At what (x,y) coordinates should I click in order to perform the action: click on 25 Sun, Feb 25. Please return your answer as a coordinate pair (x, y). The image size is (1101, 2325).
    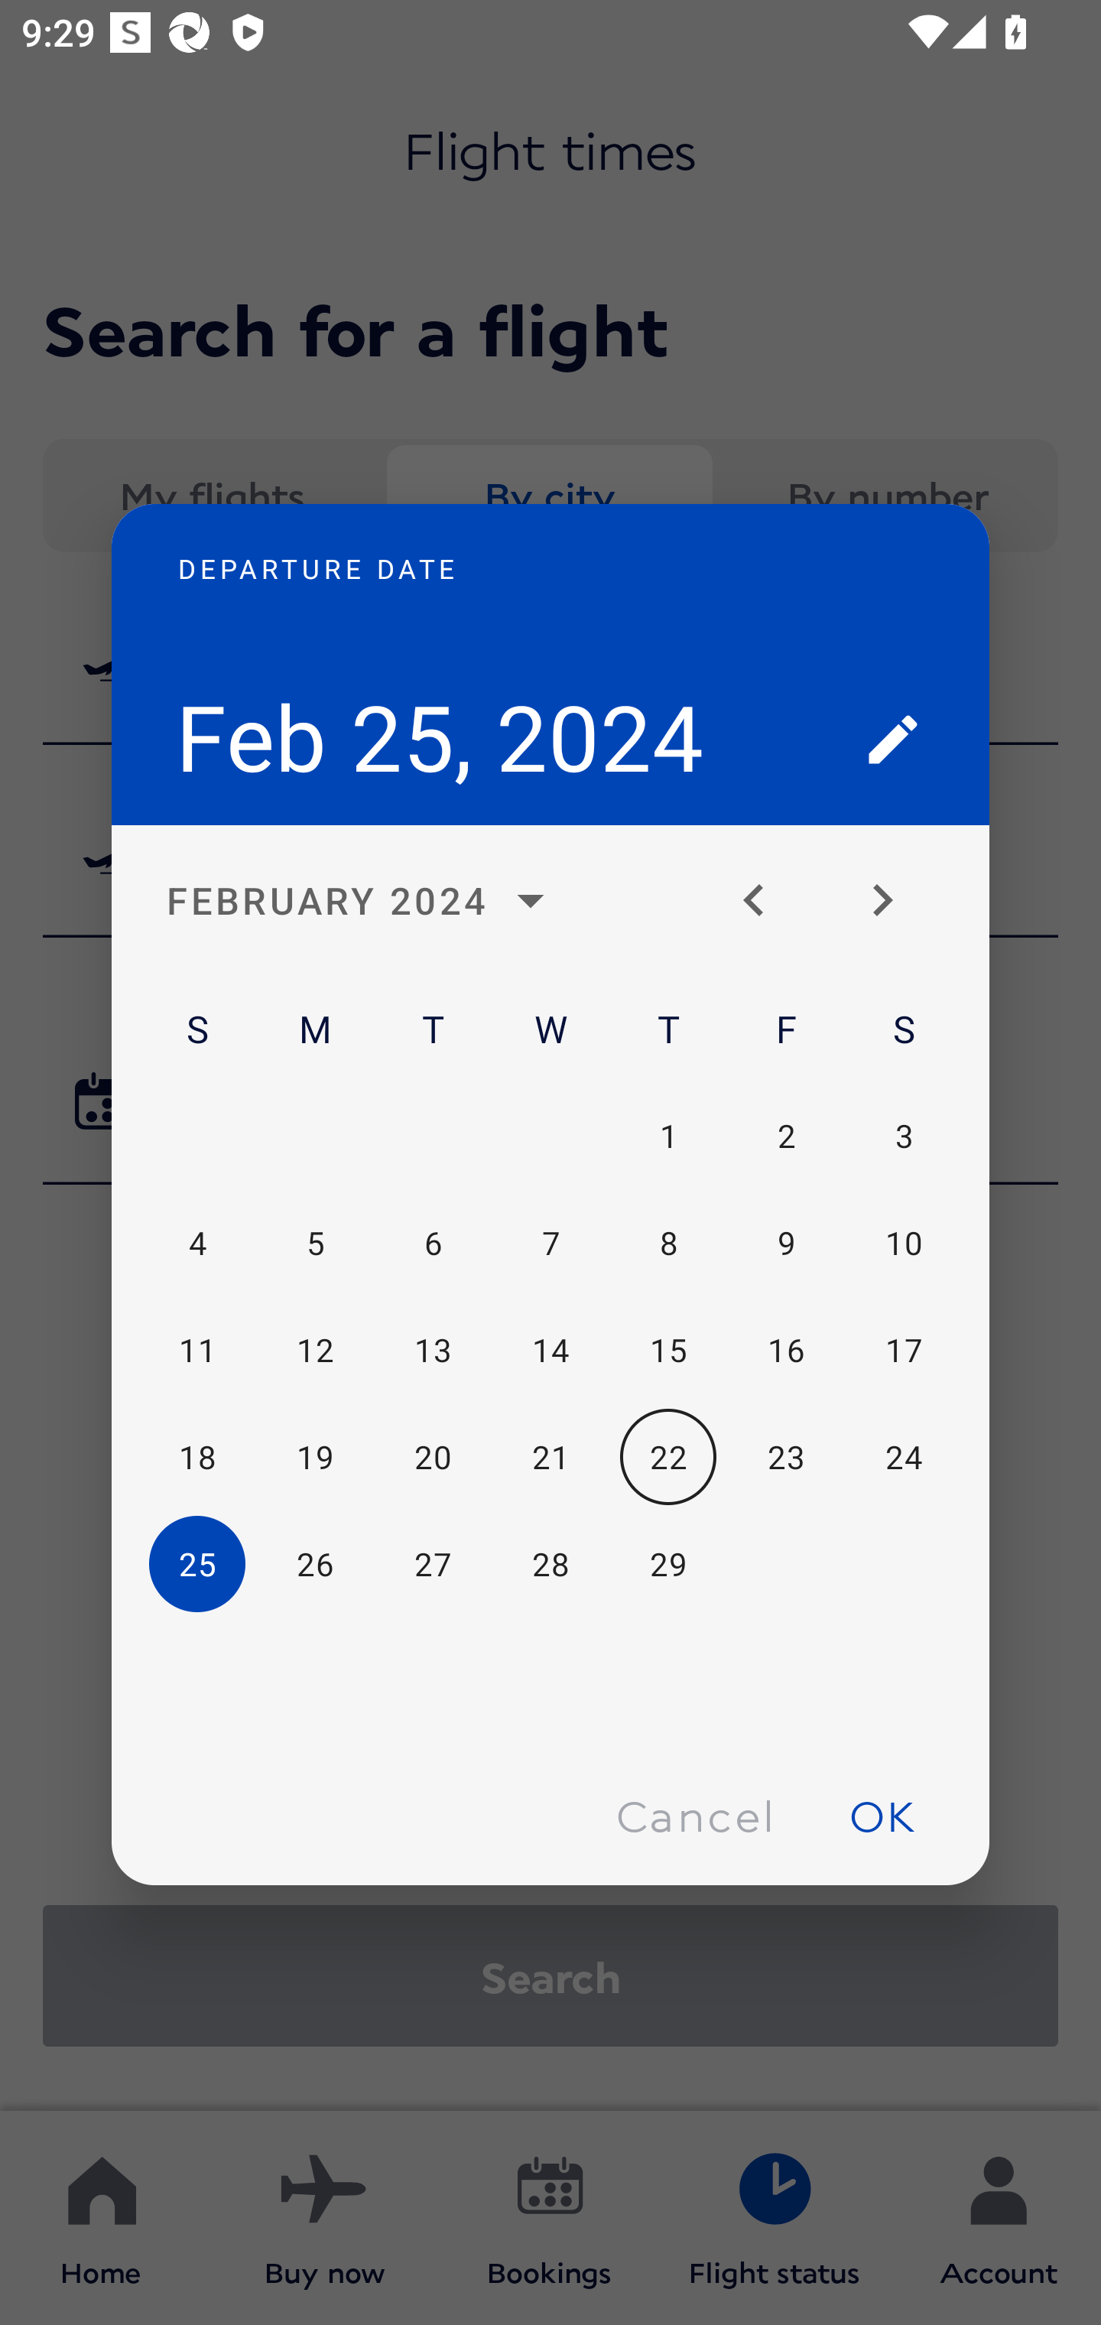
    Looking at the image, I should click on (197, 1565).